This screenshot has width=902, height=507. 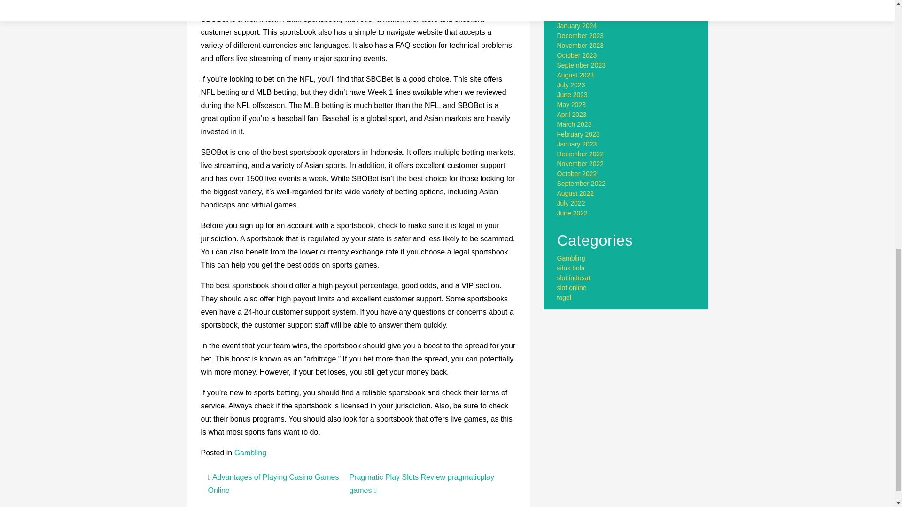 What do you see at coordinates (581, 45) in the screenshot?
I see `November 2023` at bounding box center [581, 45].